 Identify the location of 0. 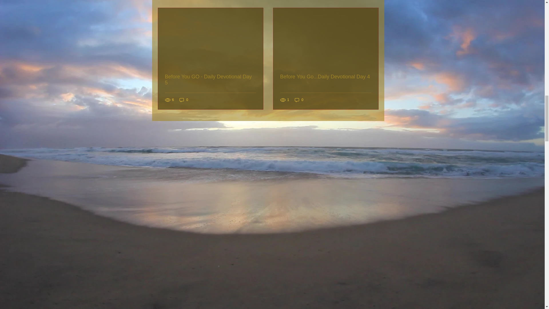
(184, 100).